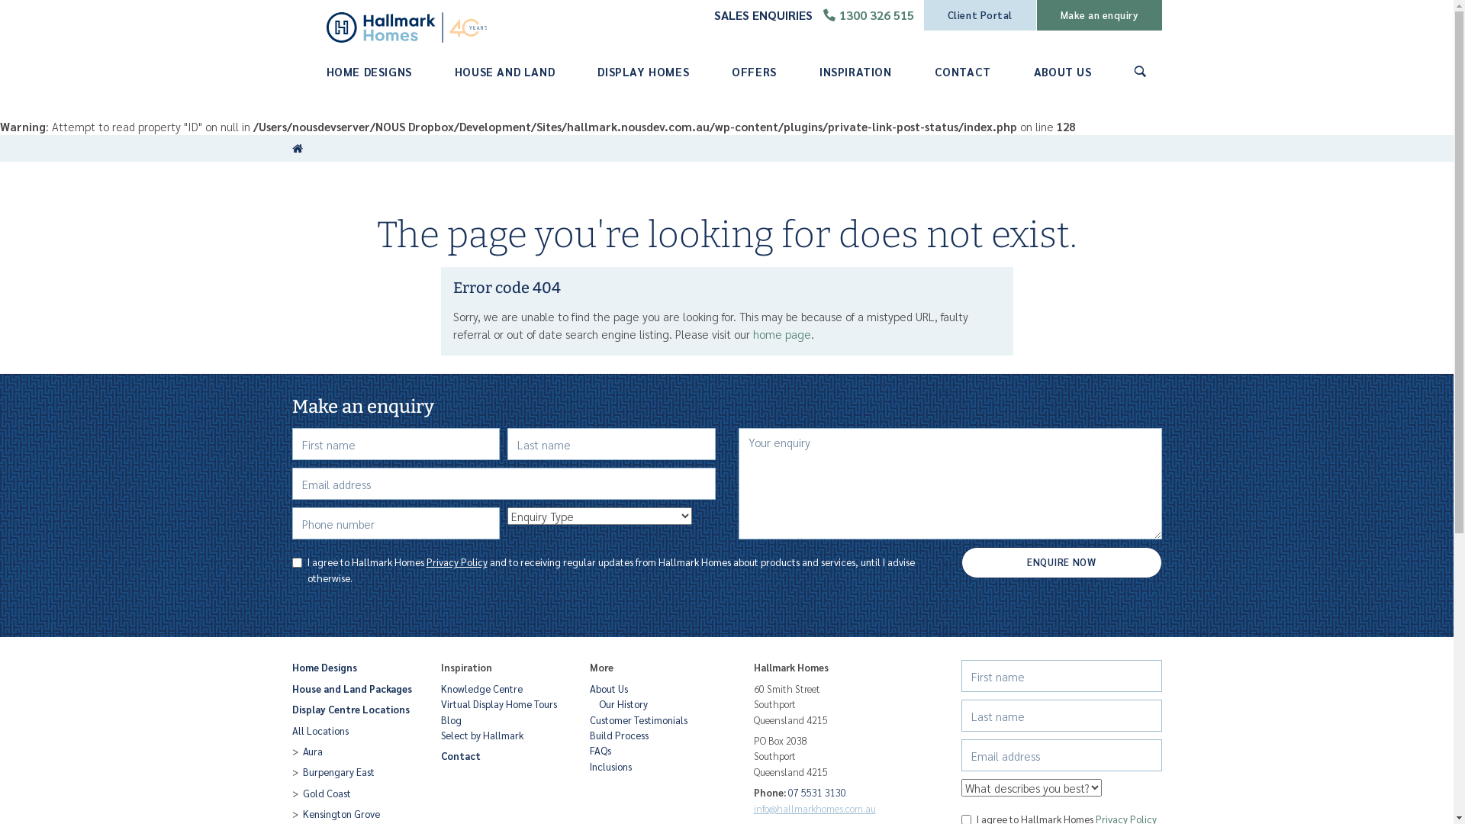 The height and width of the screenshot is (824, 1465). Describe the element at coordinates (504, 735) in the screenshot. I see `Select by Hallmark` at that location.